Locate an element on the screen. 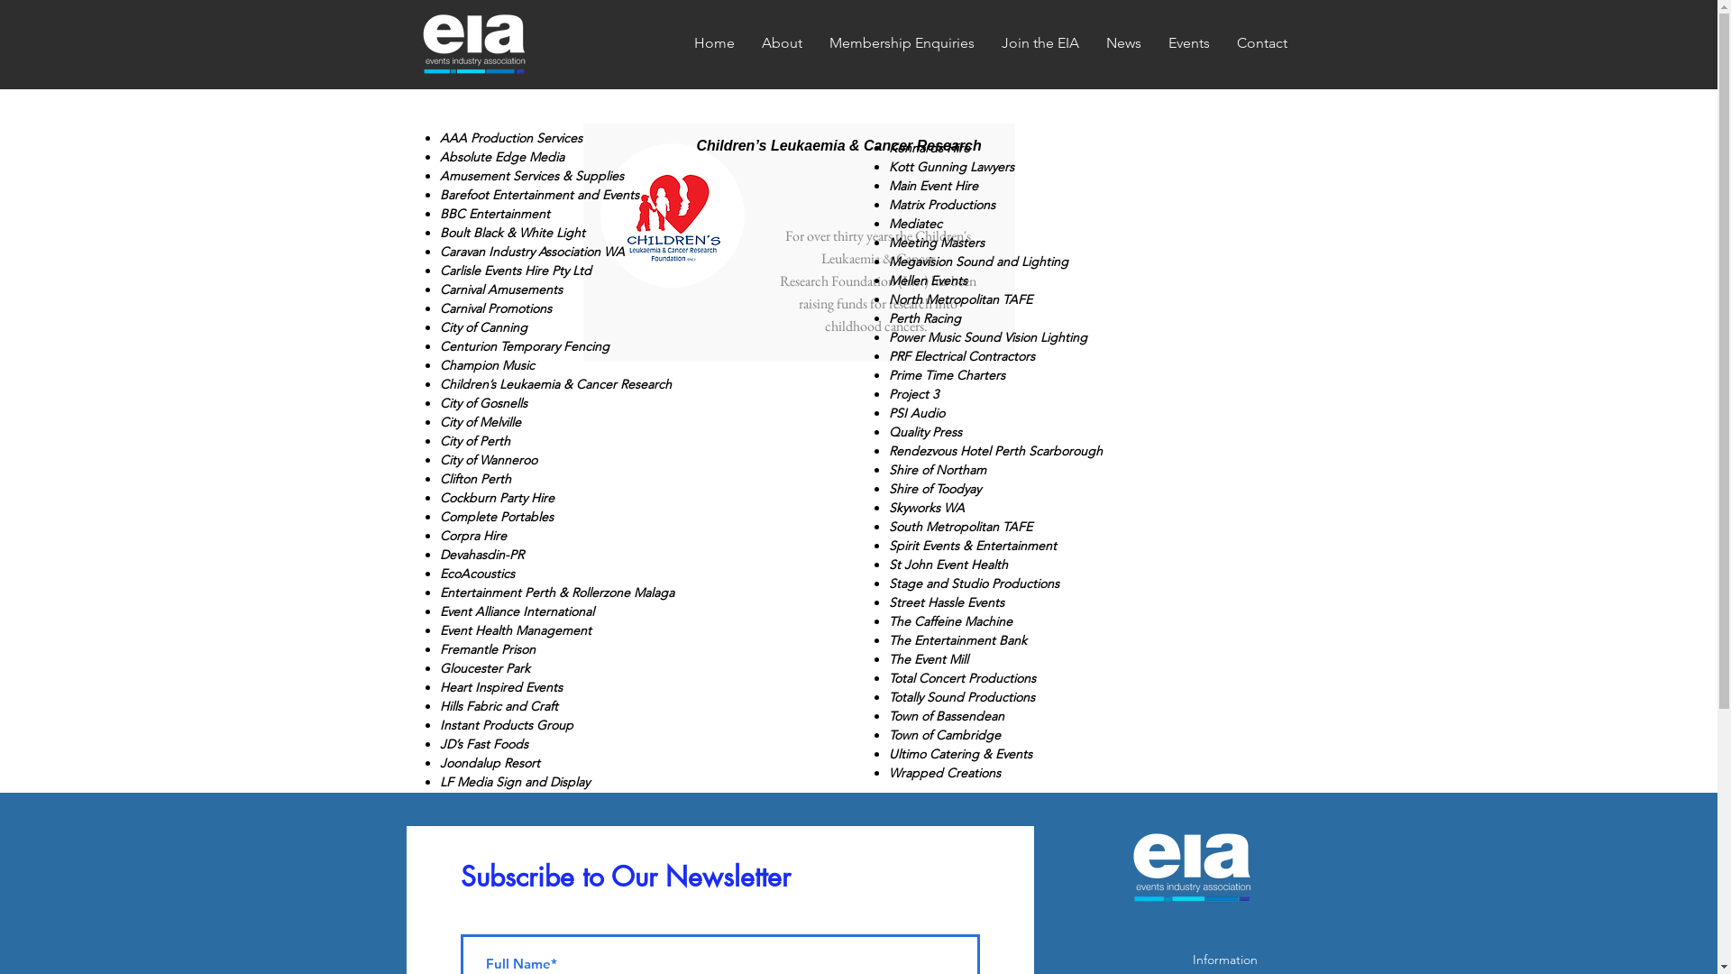  Hills Fabric and Craft is located at coordinates (499, 706).